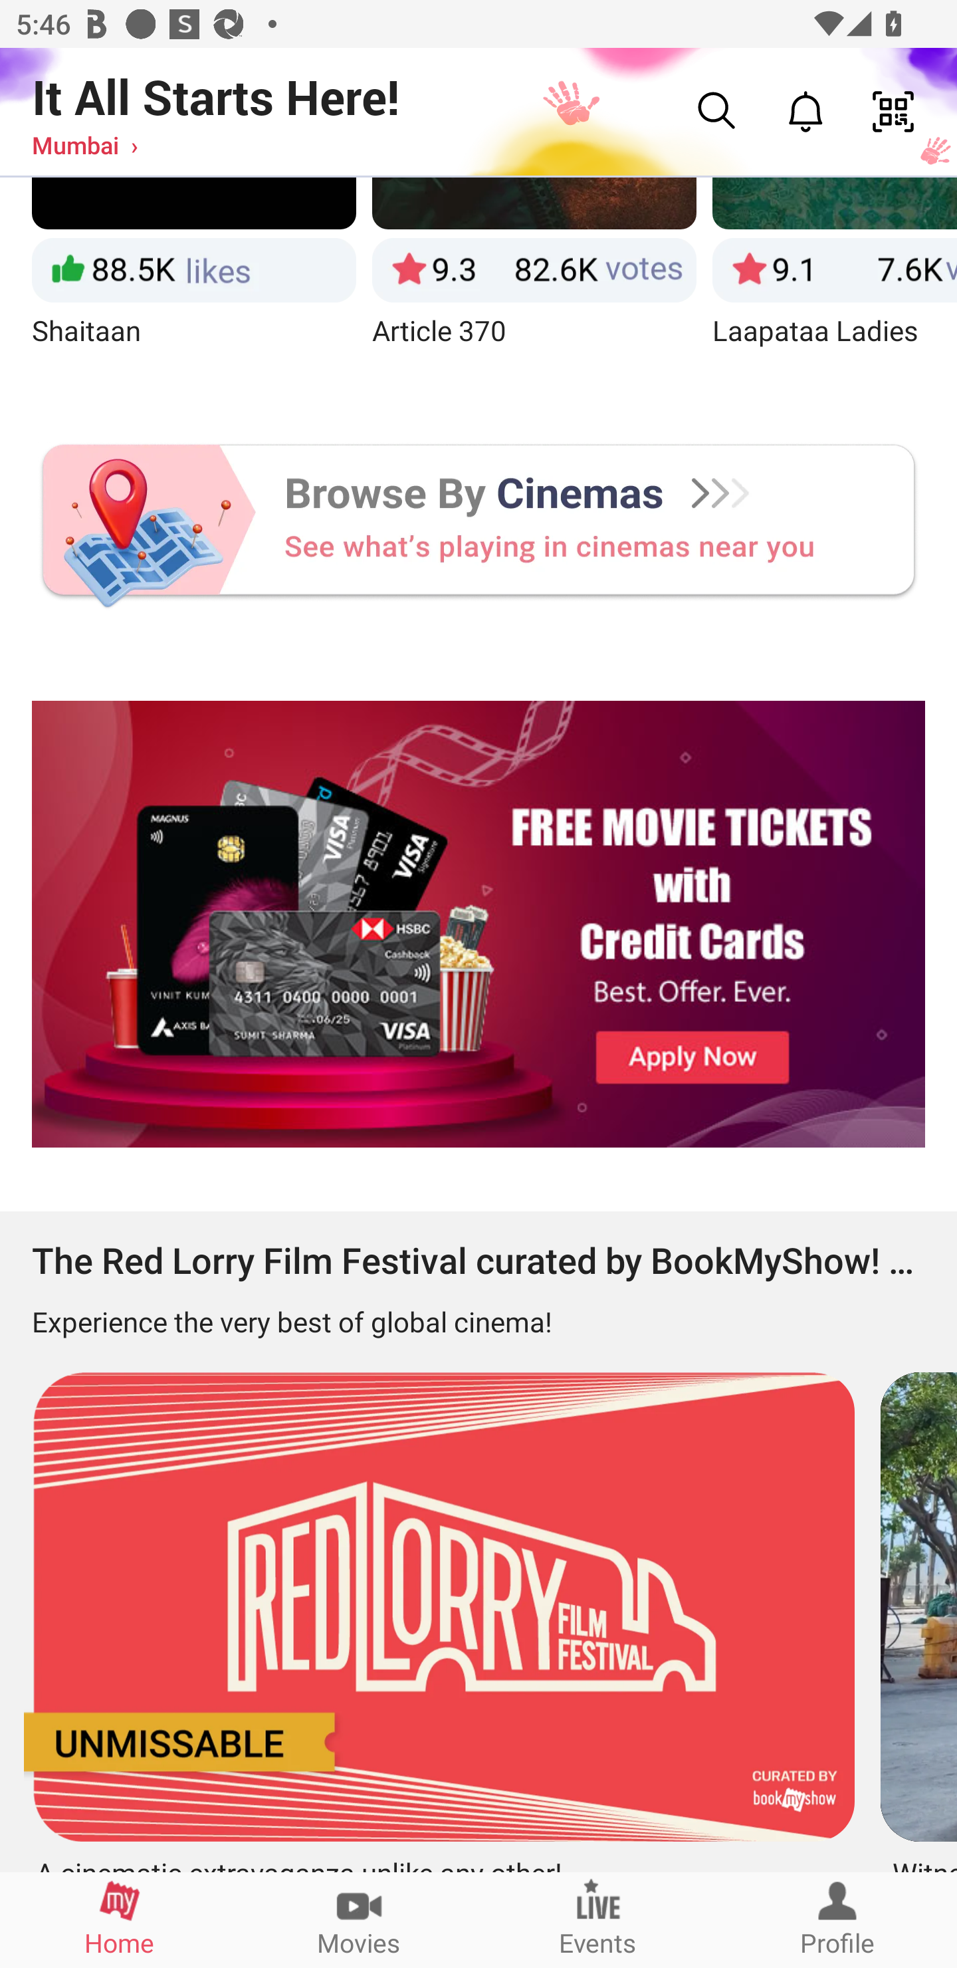 Image resolution: width=957 pixels, height=1968 pixels. I want to click on Home, so click(120, 1919).